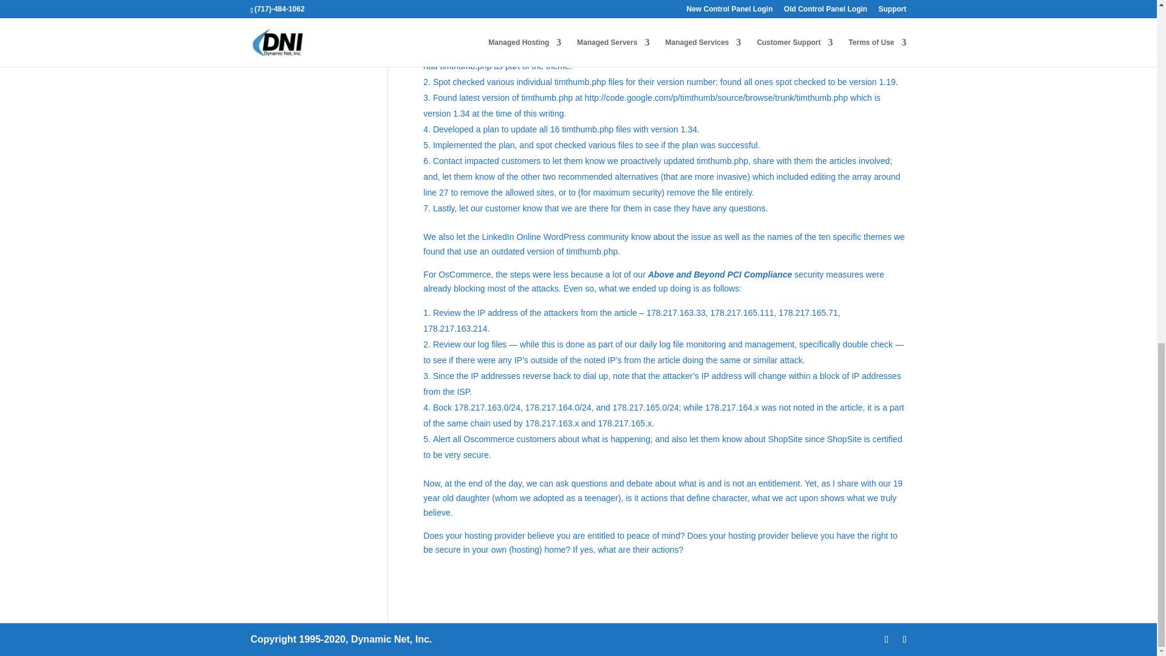 This screenshot has width=1166, height=656. What do you see at coordinates (720, 275) in the screenshot?
I see `Above and Beyond PCI Compliance` at bounding box center [720, 275].